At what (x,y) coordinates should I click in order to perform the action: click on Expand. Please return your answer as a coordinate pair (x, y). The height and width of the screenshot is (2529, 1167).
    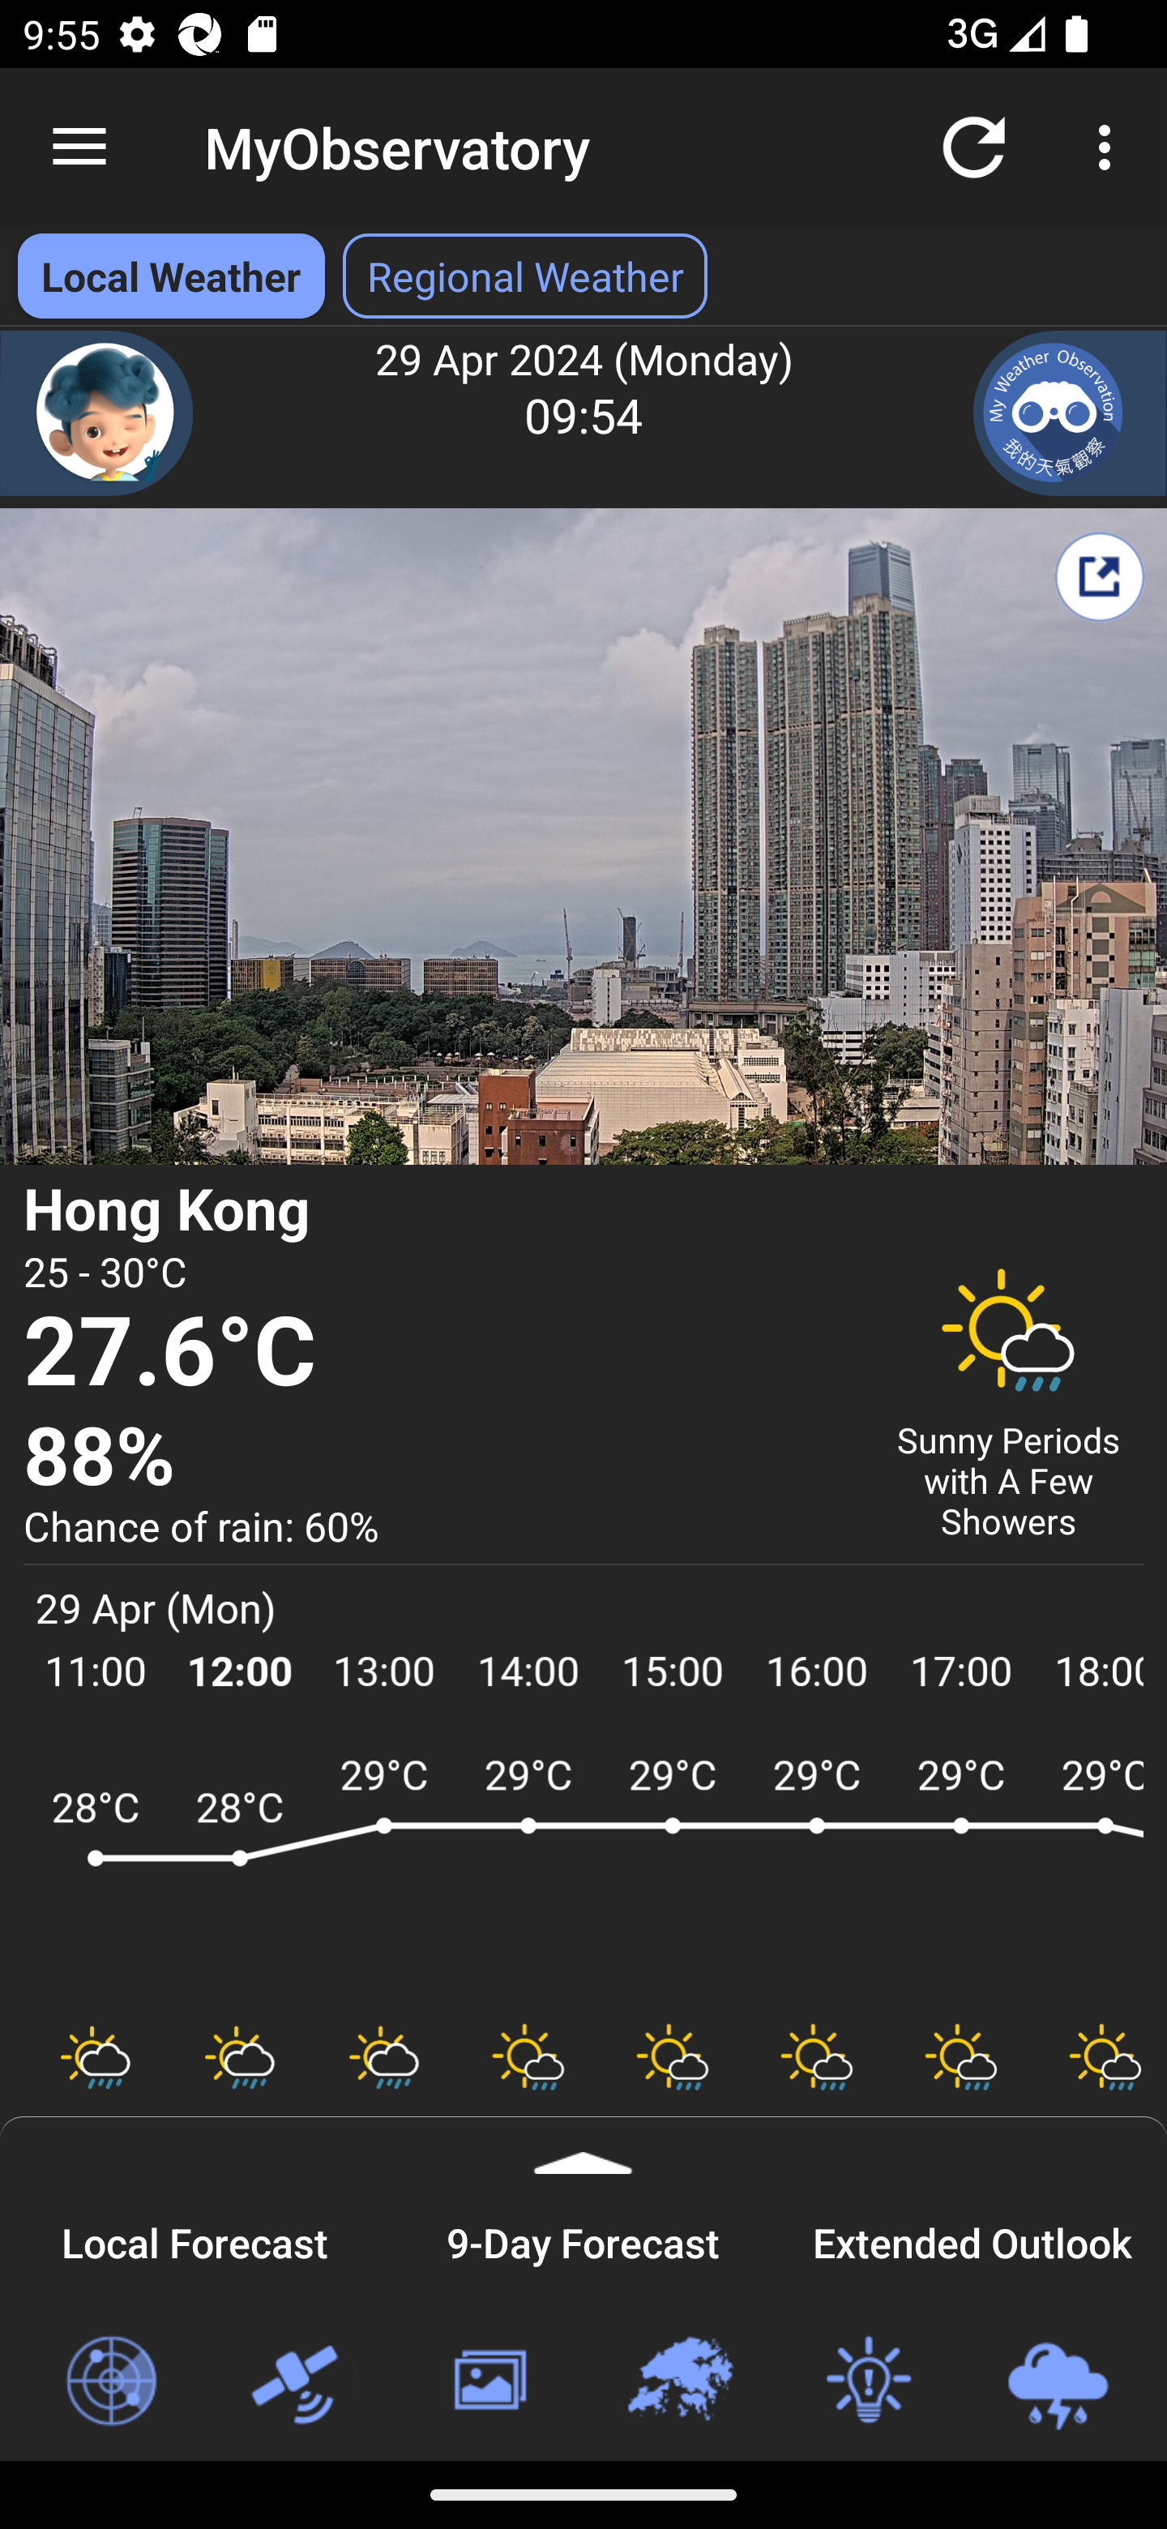
    Looking at the image, I should click on (583, 2146).